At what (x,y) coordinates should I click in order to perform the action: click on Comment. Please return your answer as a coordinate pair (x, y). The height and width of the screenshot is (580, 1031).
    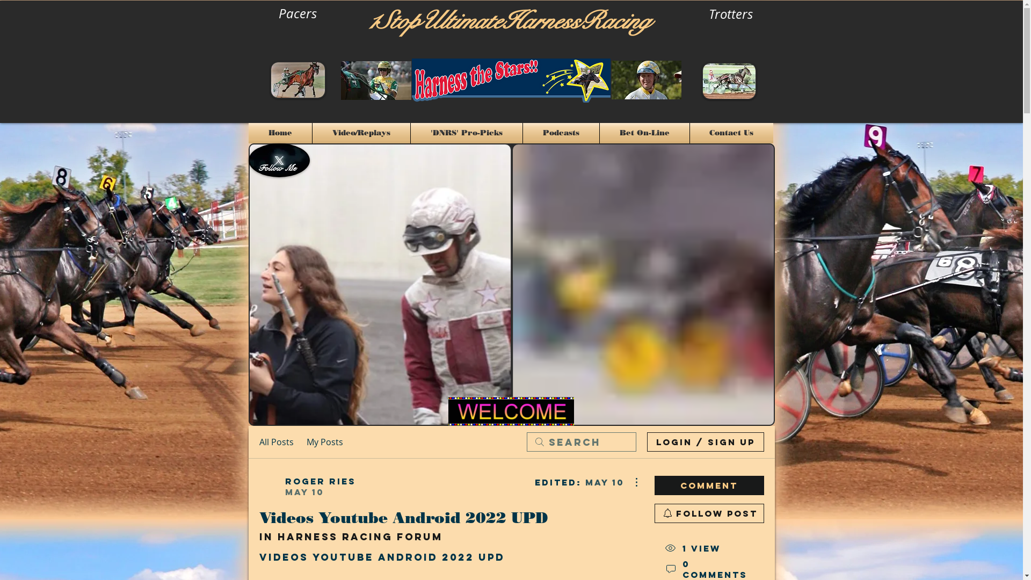
    Looking at the image, I should click on (709, 485).